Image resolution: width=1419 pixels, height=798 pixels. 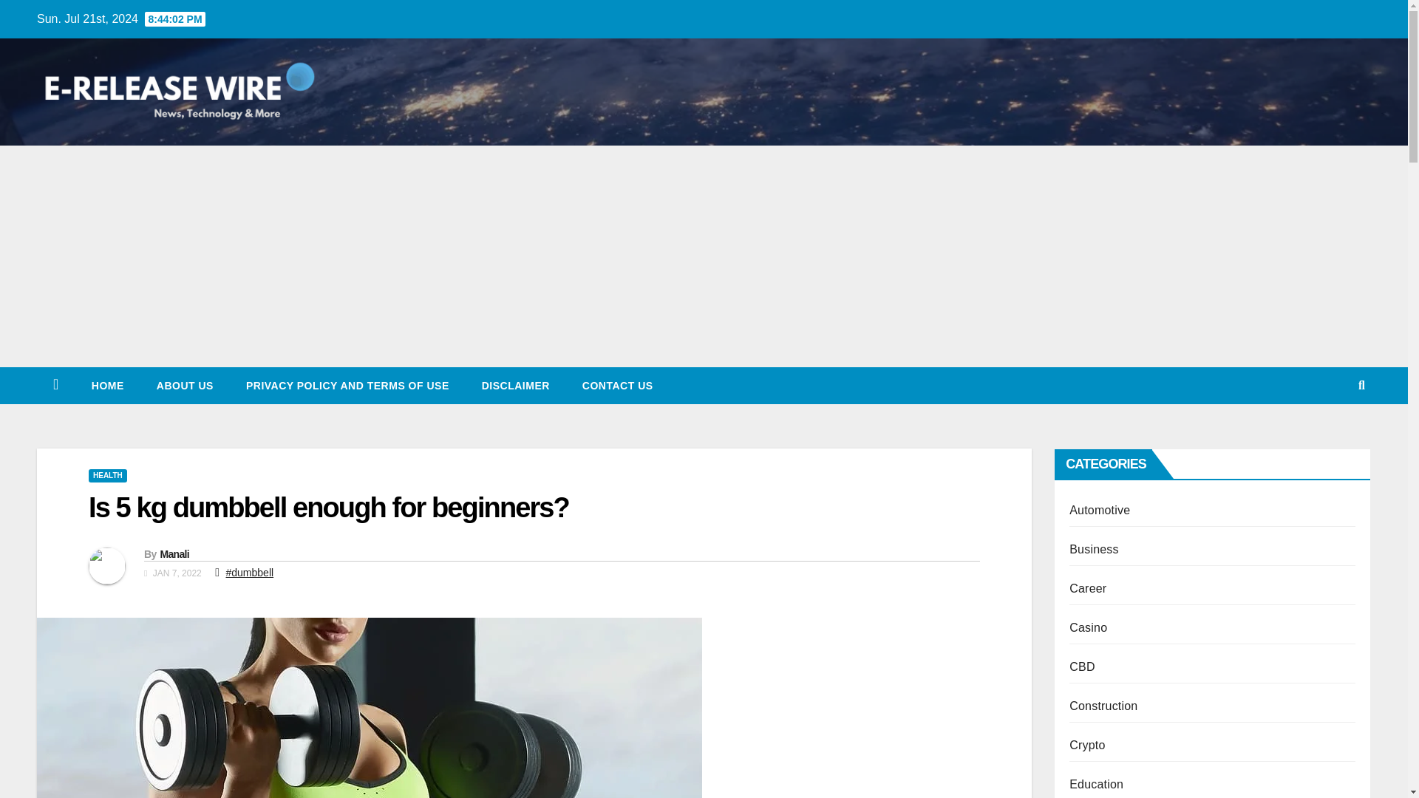 I want to click on Contact Us, so click(x=618, y=385).